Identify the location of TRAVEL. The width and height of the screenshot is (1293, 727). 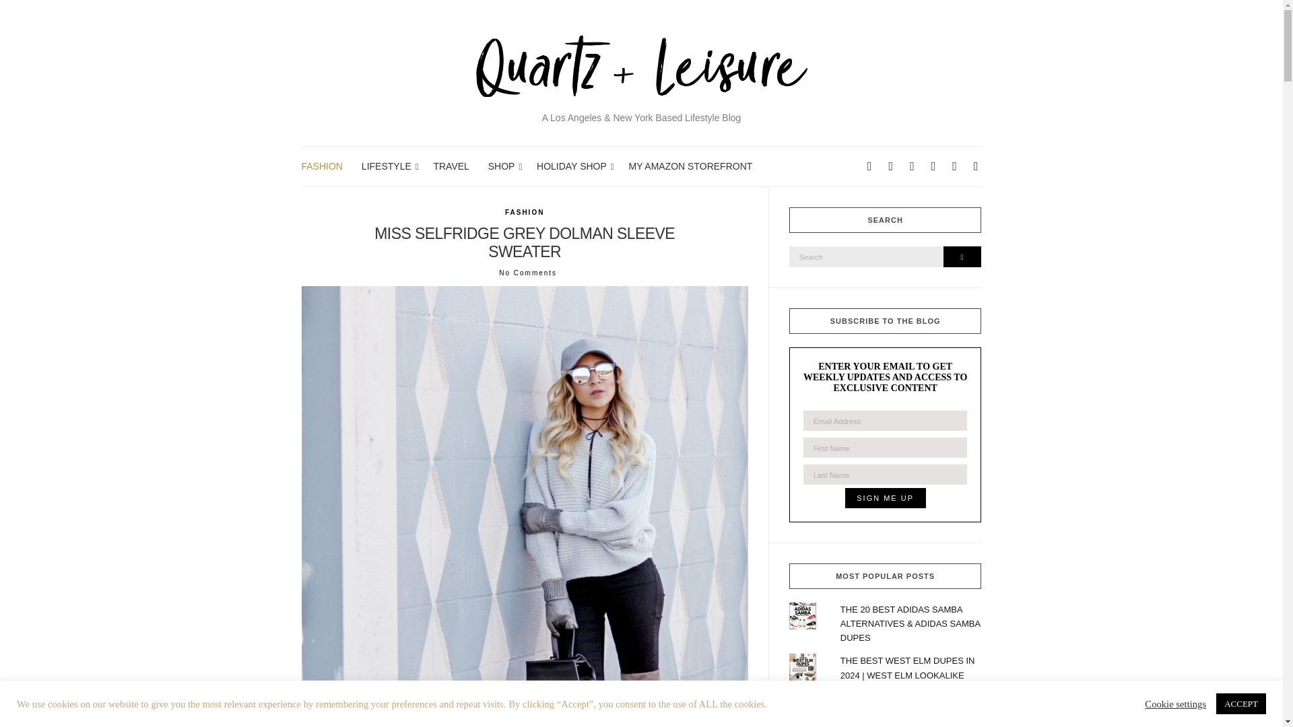
(451, 167).